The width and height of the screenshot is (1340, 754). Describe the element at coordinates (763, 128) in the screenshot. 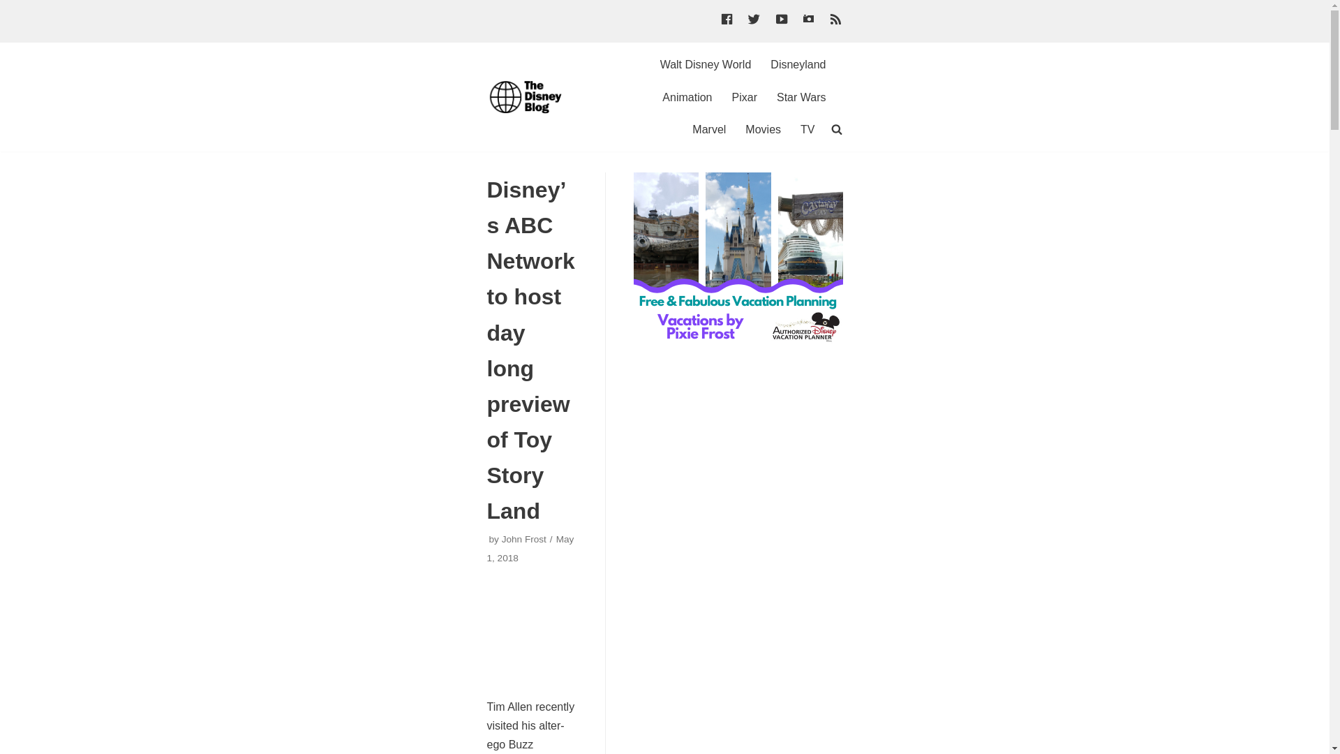

I see `Movies` at that location.